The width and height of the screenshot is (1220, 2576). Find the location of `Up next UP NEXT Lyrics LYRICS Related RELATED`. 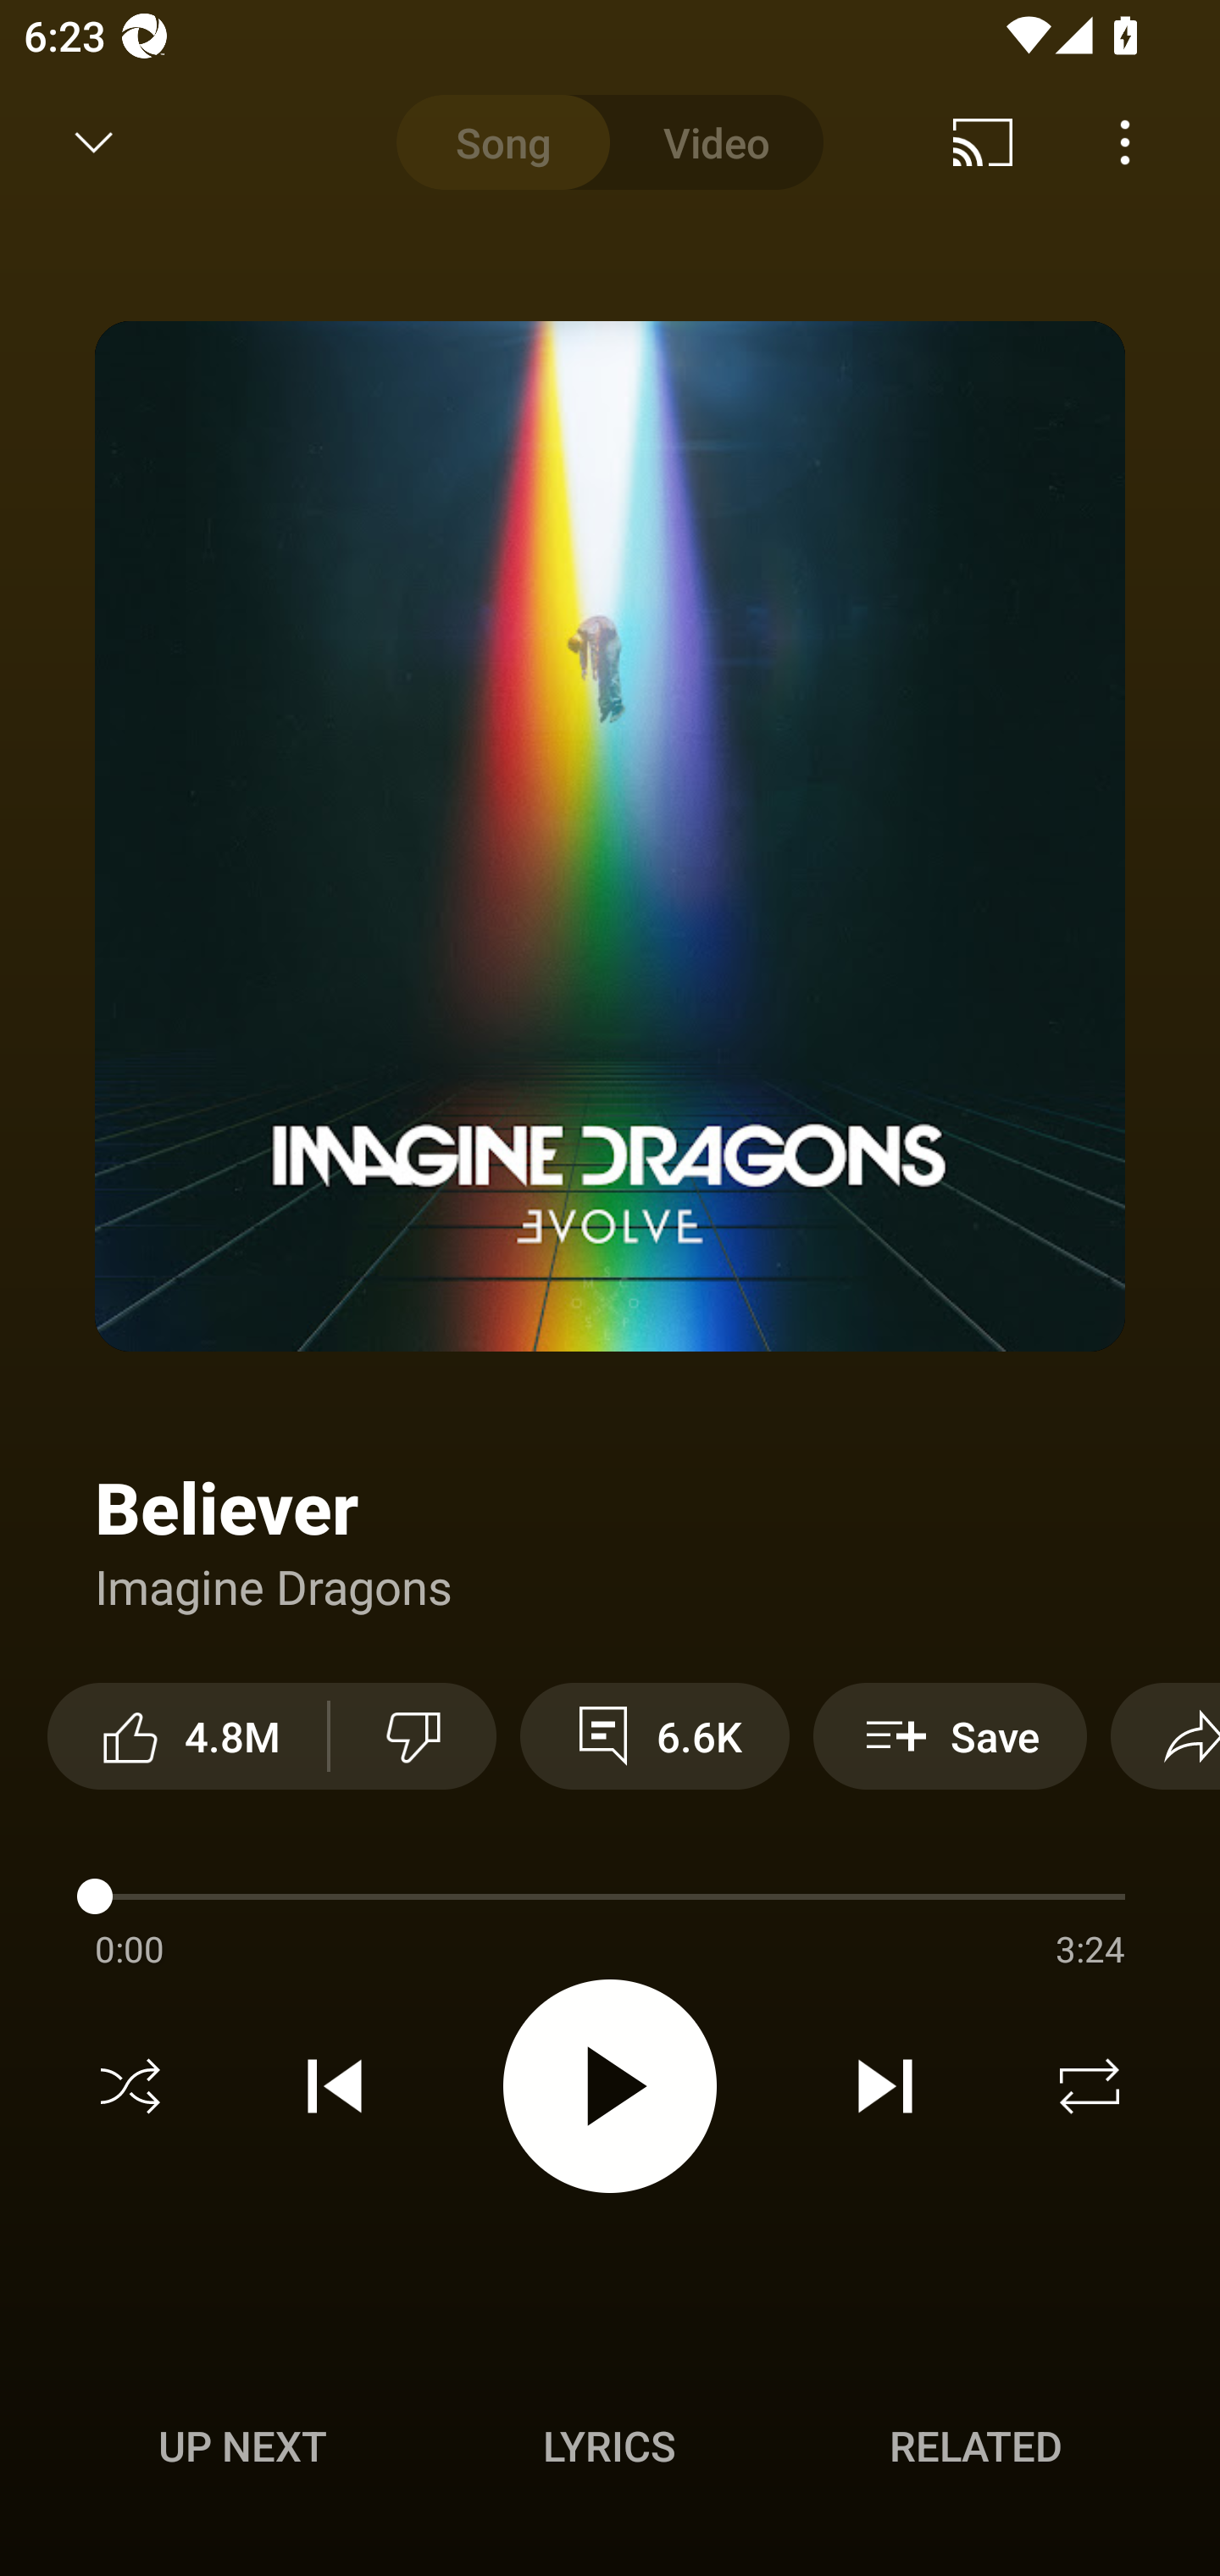

Up next UP NEXT Lyrics LYRICS Related RELATED is located at coordinates (610, 2451).